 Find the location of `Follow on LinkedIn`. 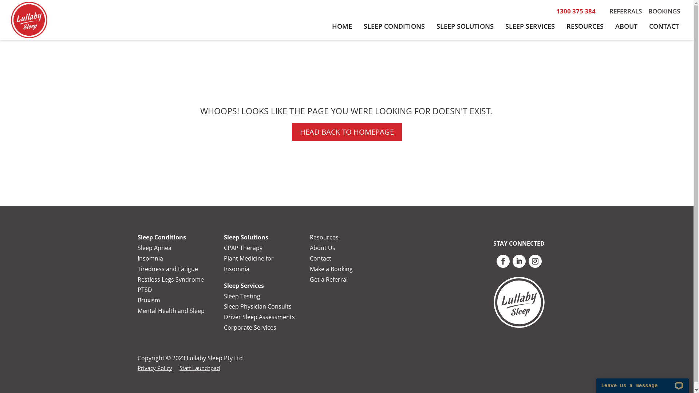

Follow on LinkedIn is located at coordinates (519, 261).